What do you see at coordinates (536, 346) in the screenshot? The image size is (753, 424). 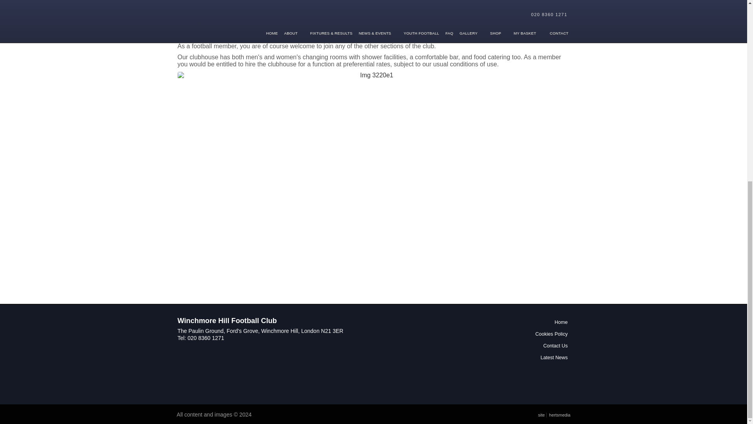 I see `Contact Us` at bounding box center [536, 346].